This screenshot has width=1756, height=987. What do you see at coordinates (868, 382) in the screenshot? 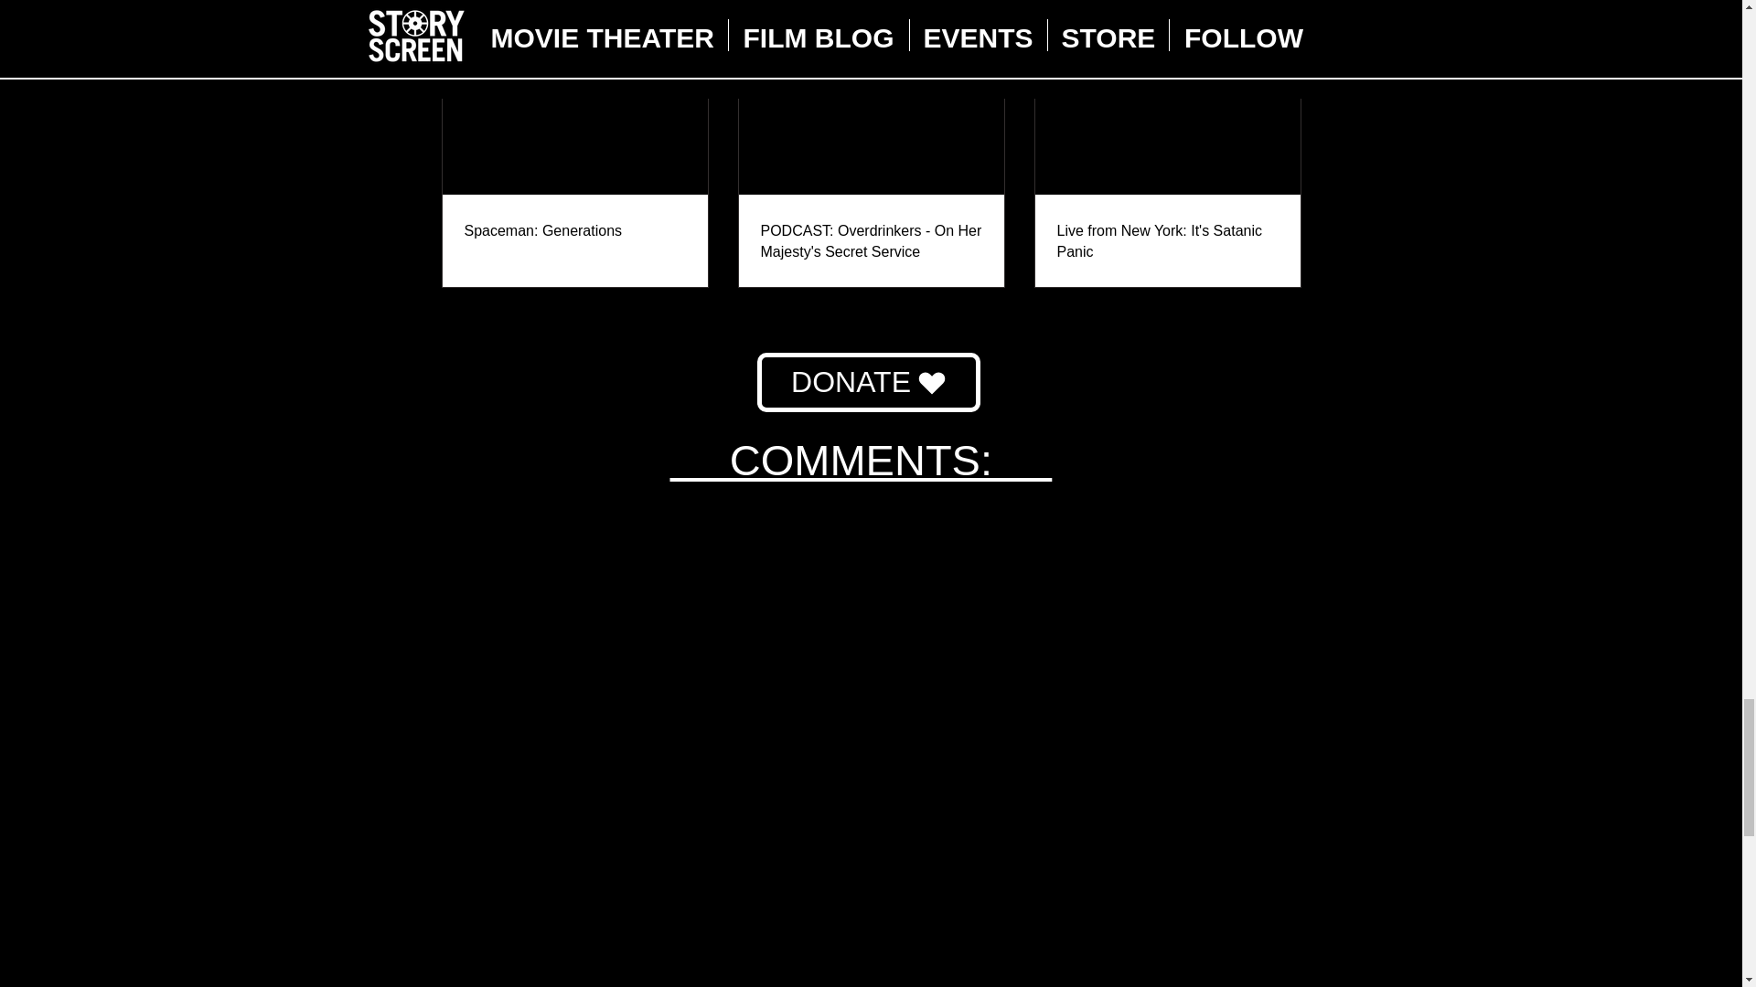
I see `DONATE` at bounding box center [868, 382].